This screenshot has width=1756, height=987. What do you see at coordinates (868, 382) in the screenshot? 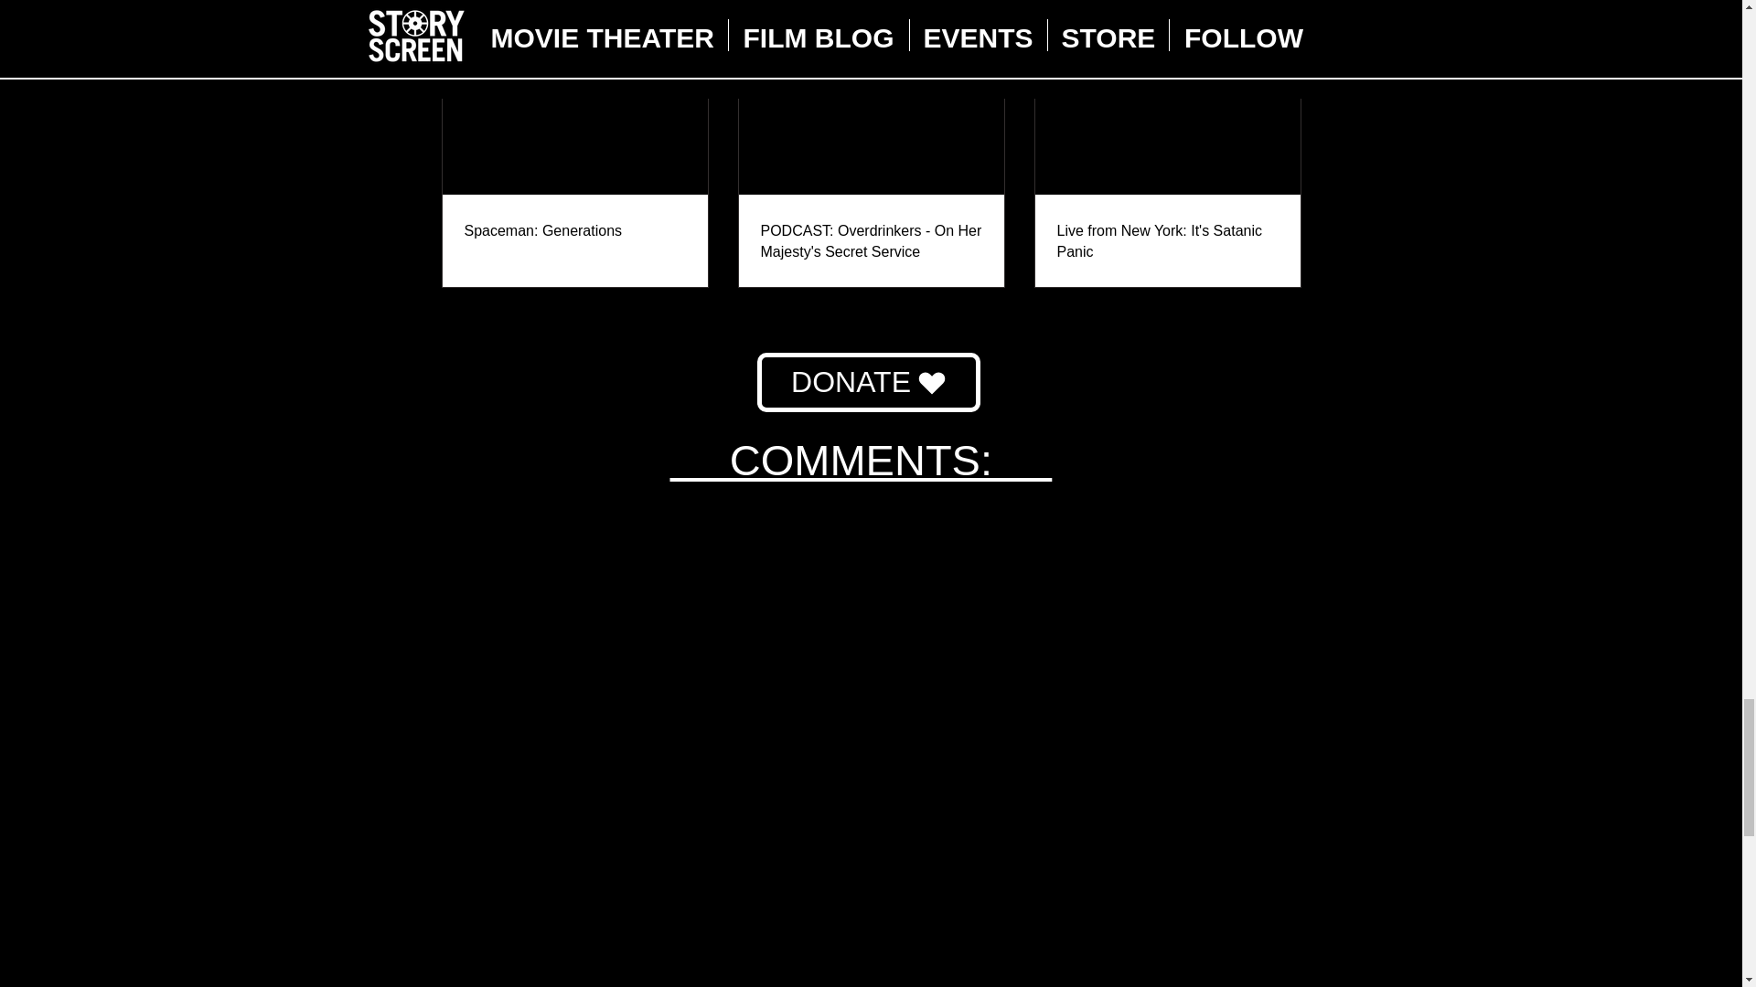
I see `DONATE` at bounding box center [868, 382].